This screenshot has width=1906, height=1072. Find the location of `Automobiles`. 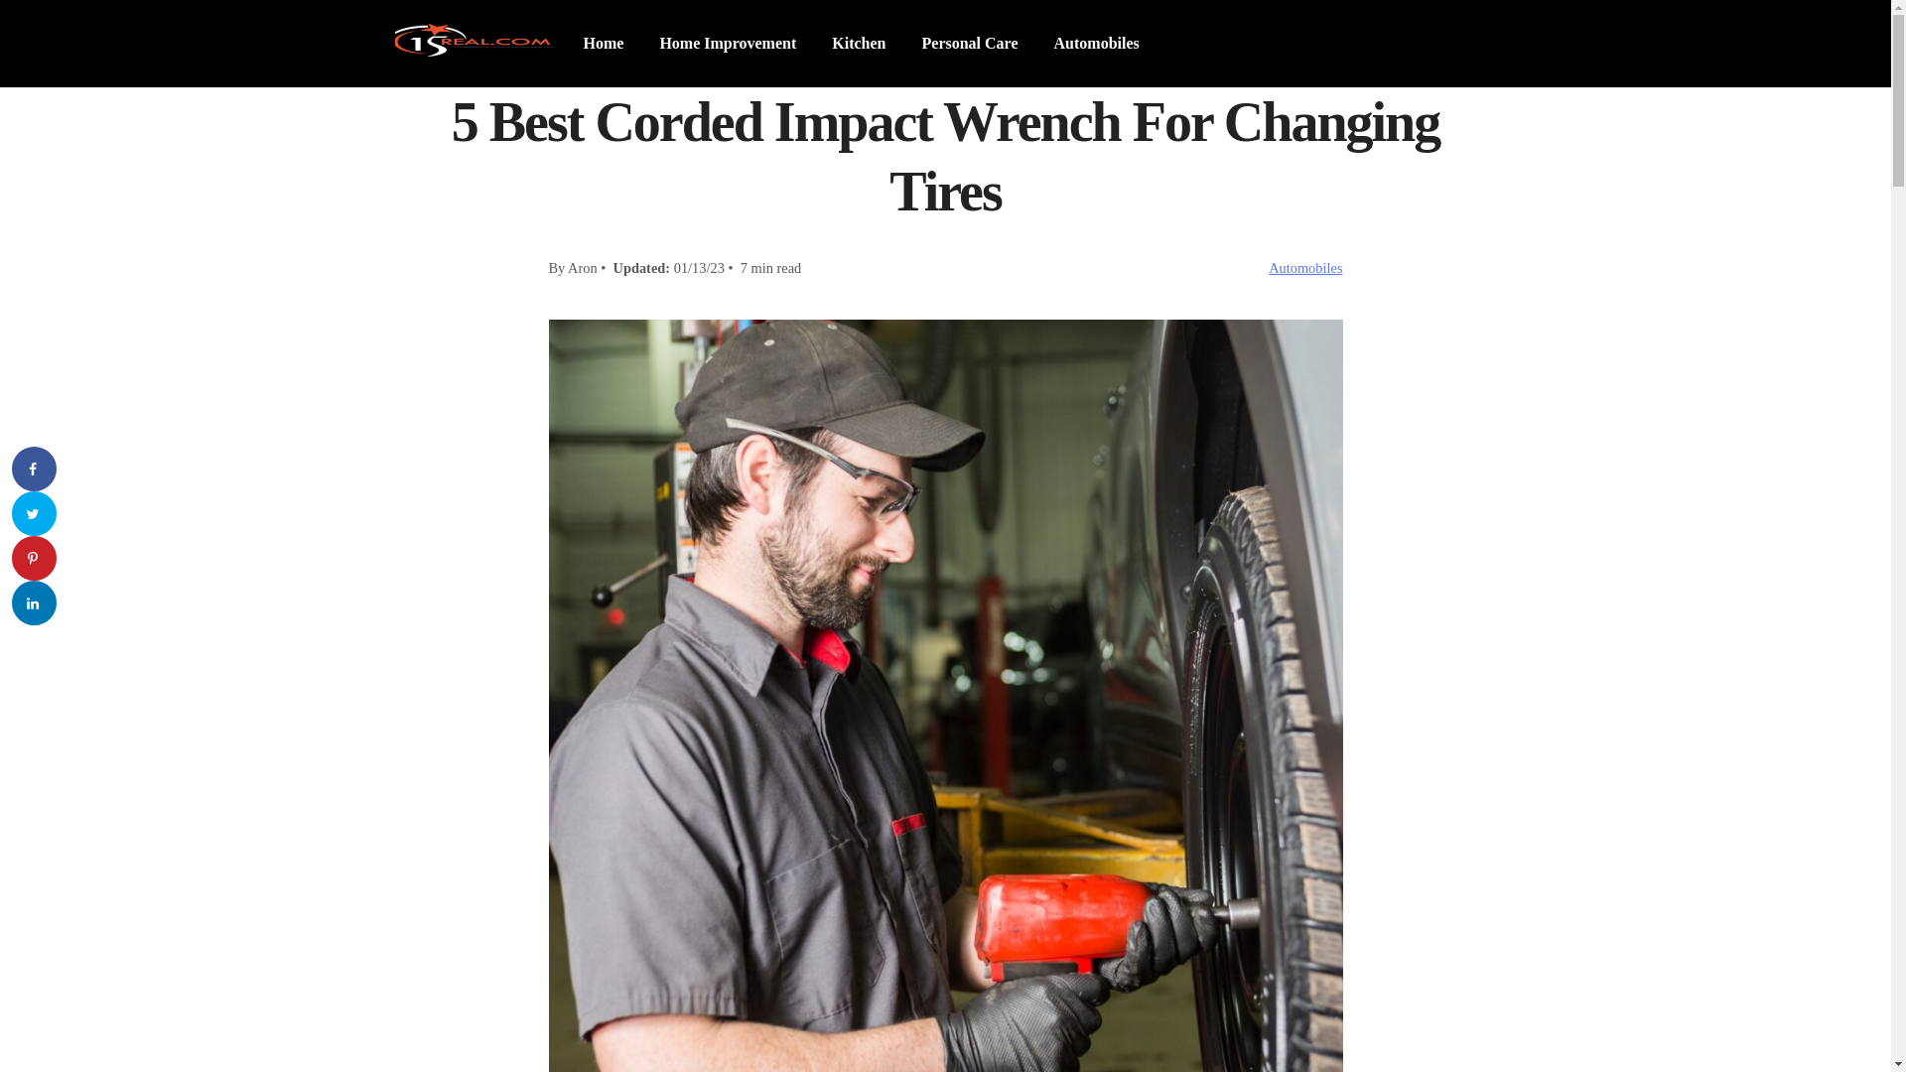

Automobiles is located at coordinates (1305, 268).